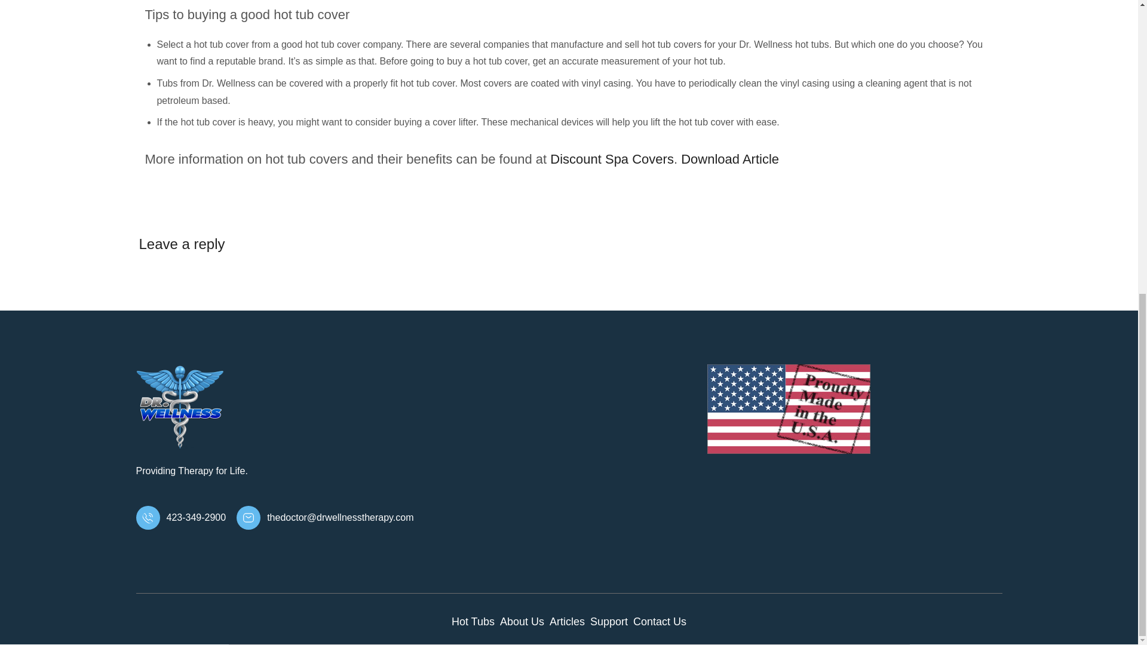  I want to click on Discount Spa Covers, so click(612, 159).